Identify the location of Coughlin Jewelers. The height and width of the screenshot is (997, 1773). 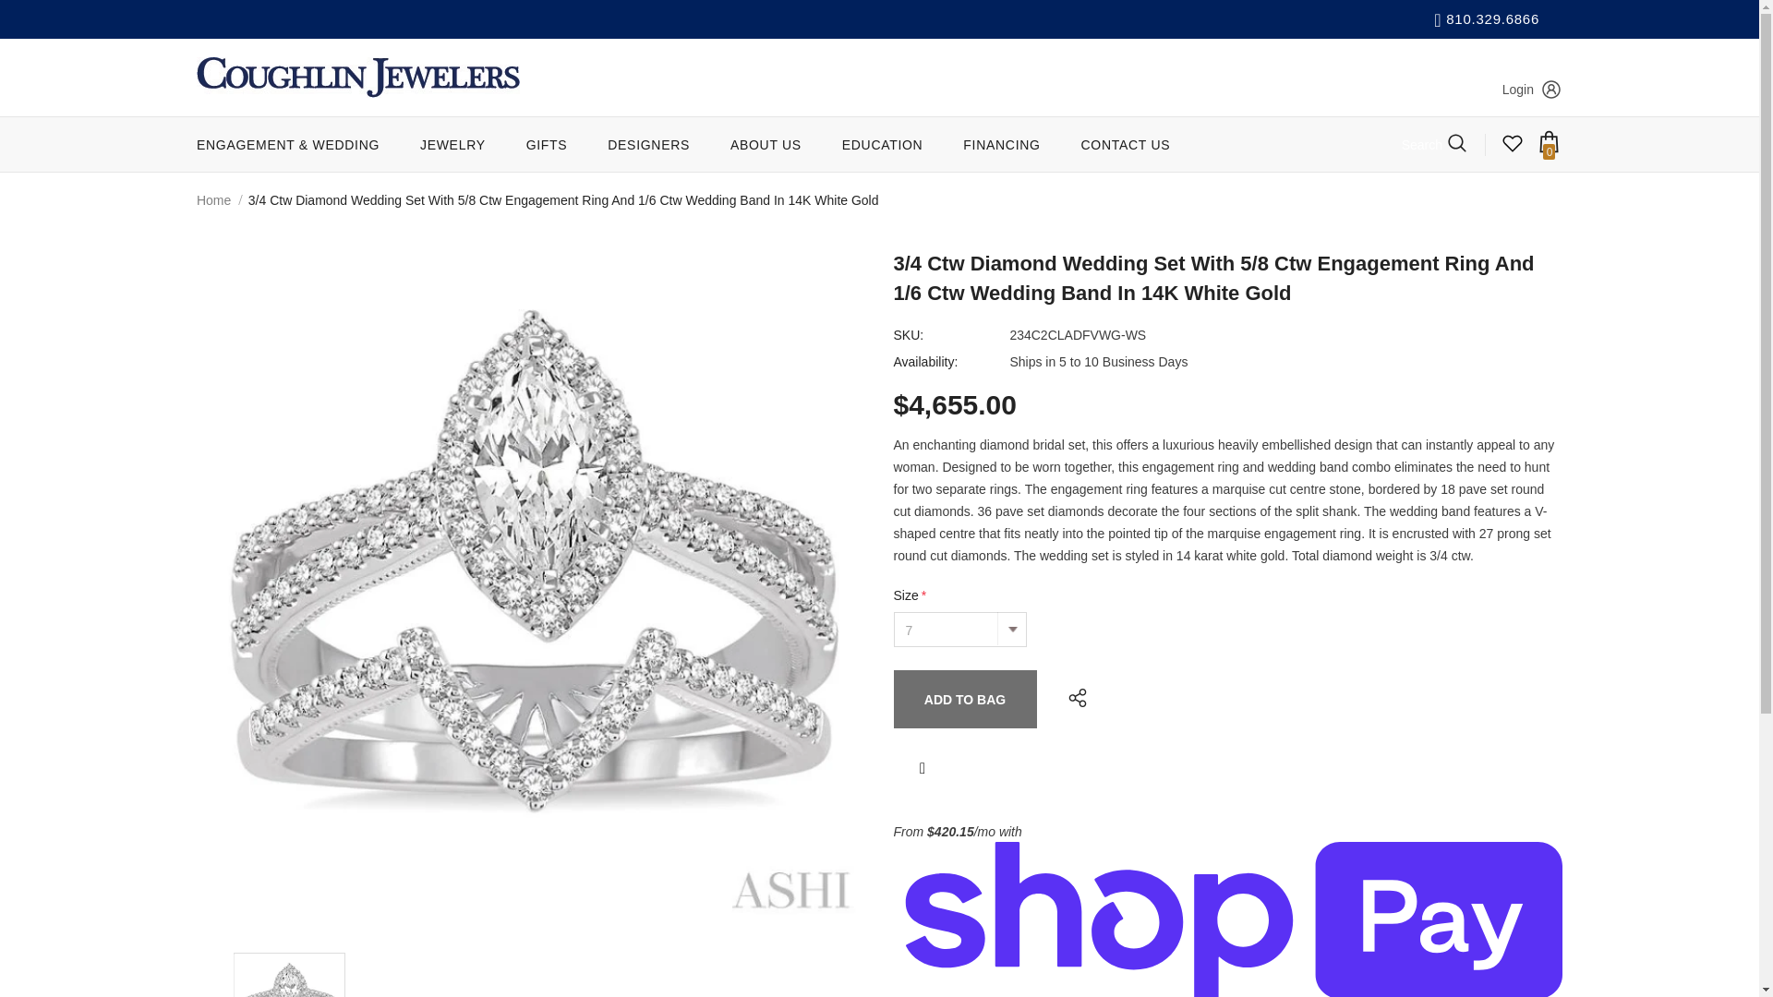
(358, 77).